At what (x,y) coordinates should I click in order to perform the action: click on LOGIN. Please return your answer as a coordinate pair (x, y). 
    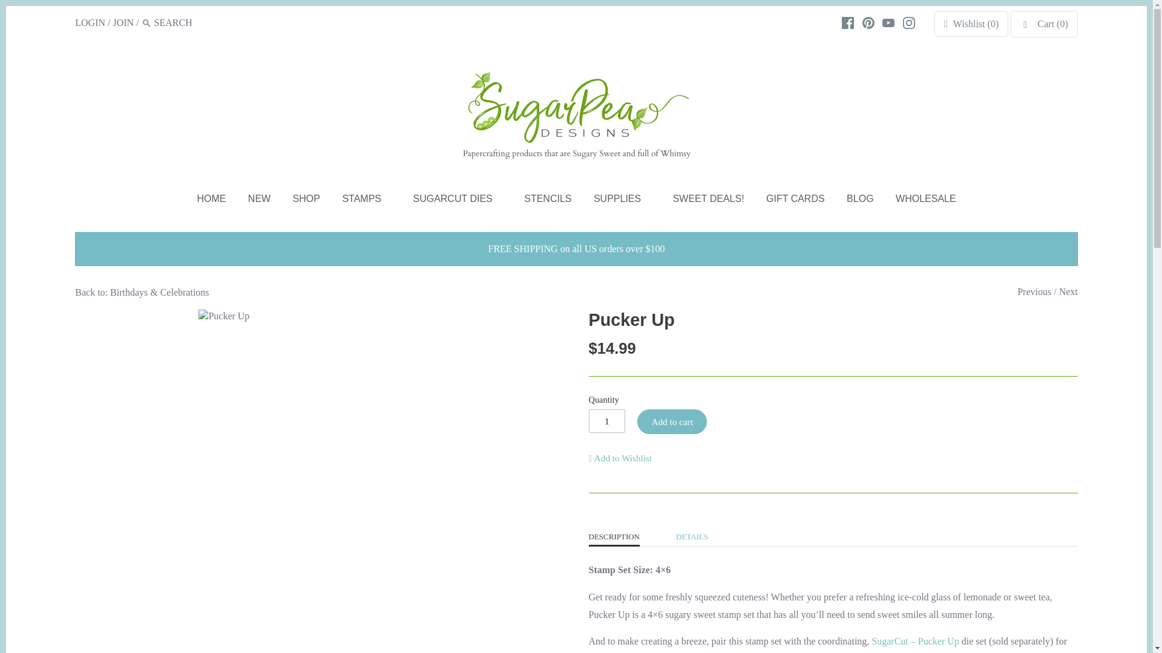
    Looking at the image, I should click on (90, 23).